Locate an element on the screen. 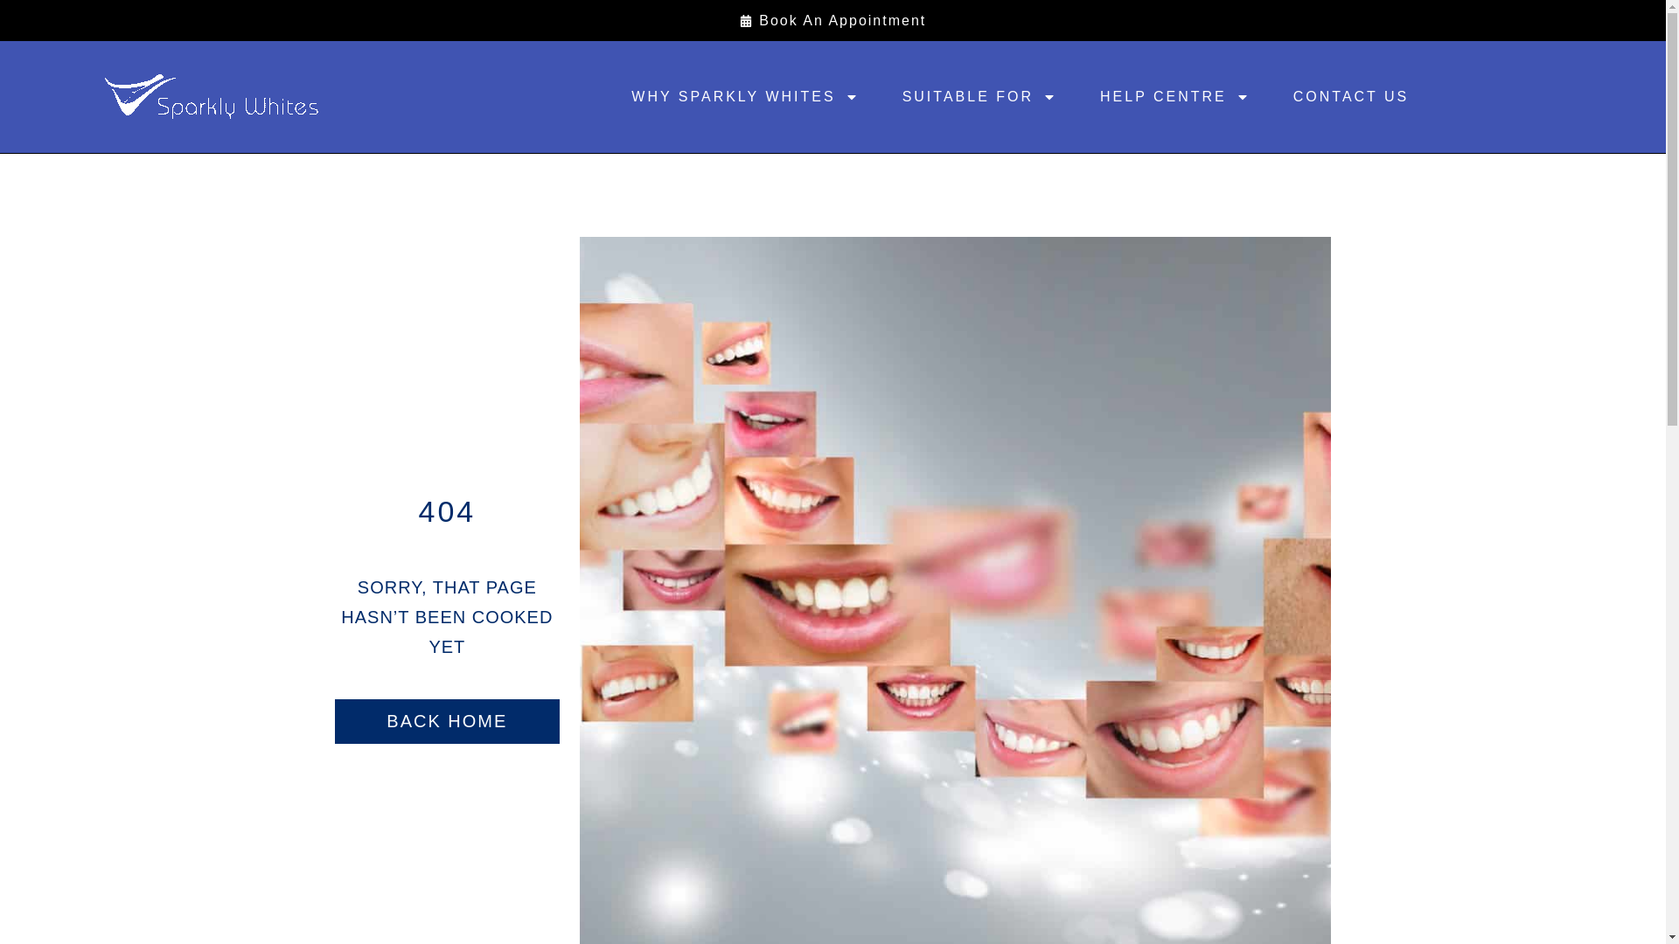  BACK HOME is located at coordinates (446, 722).